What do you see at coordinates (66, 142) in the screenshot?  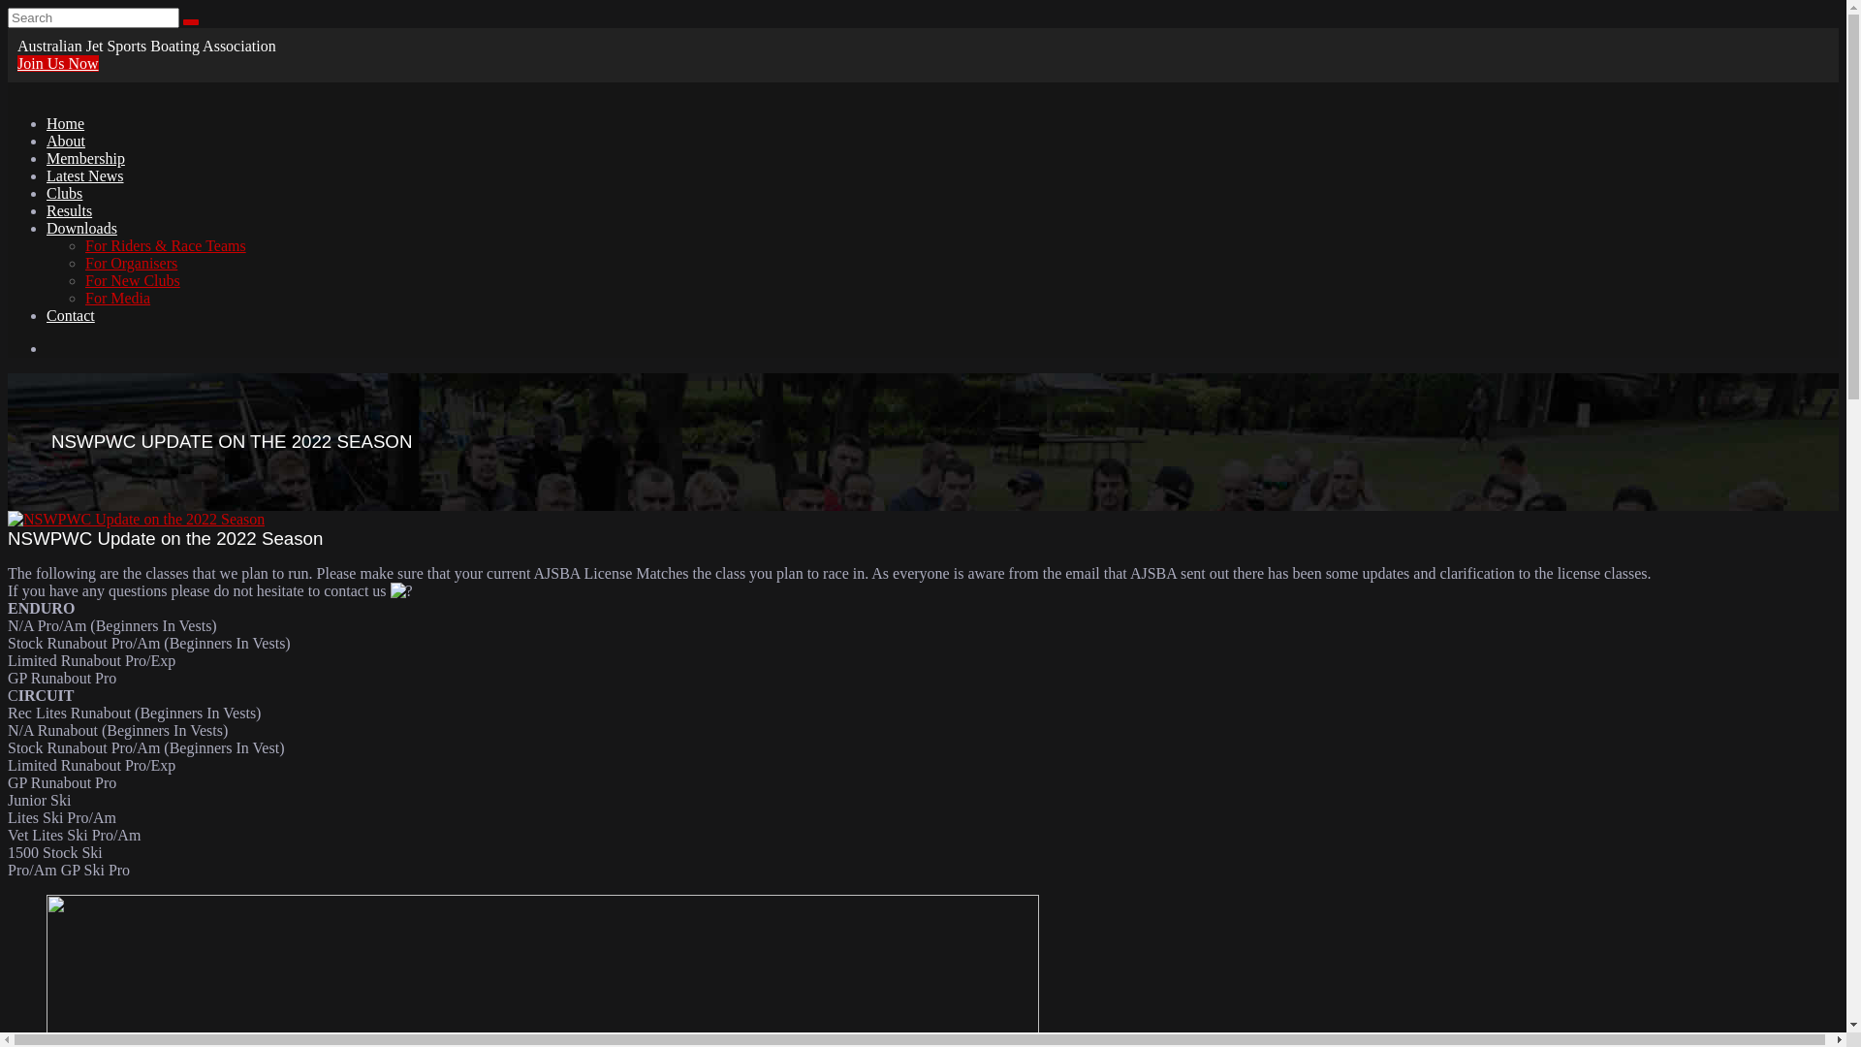 I see `About` at bounding box center [66, 142].